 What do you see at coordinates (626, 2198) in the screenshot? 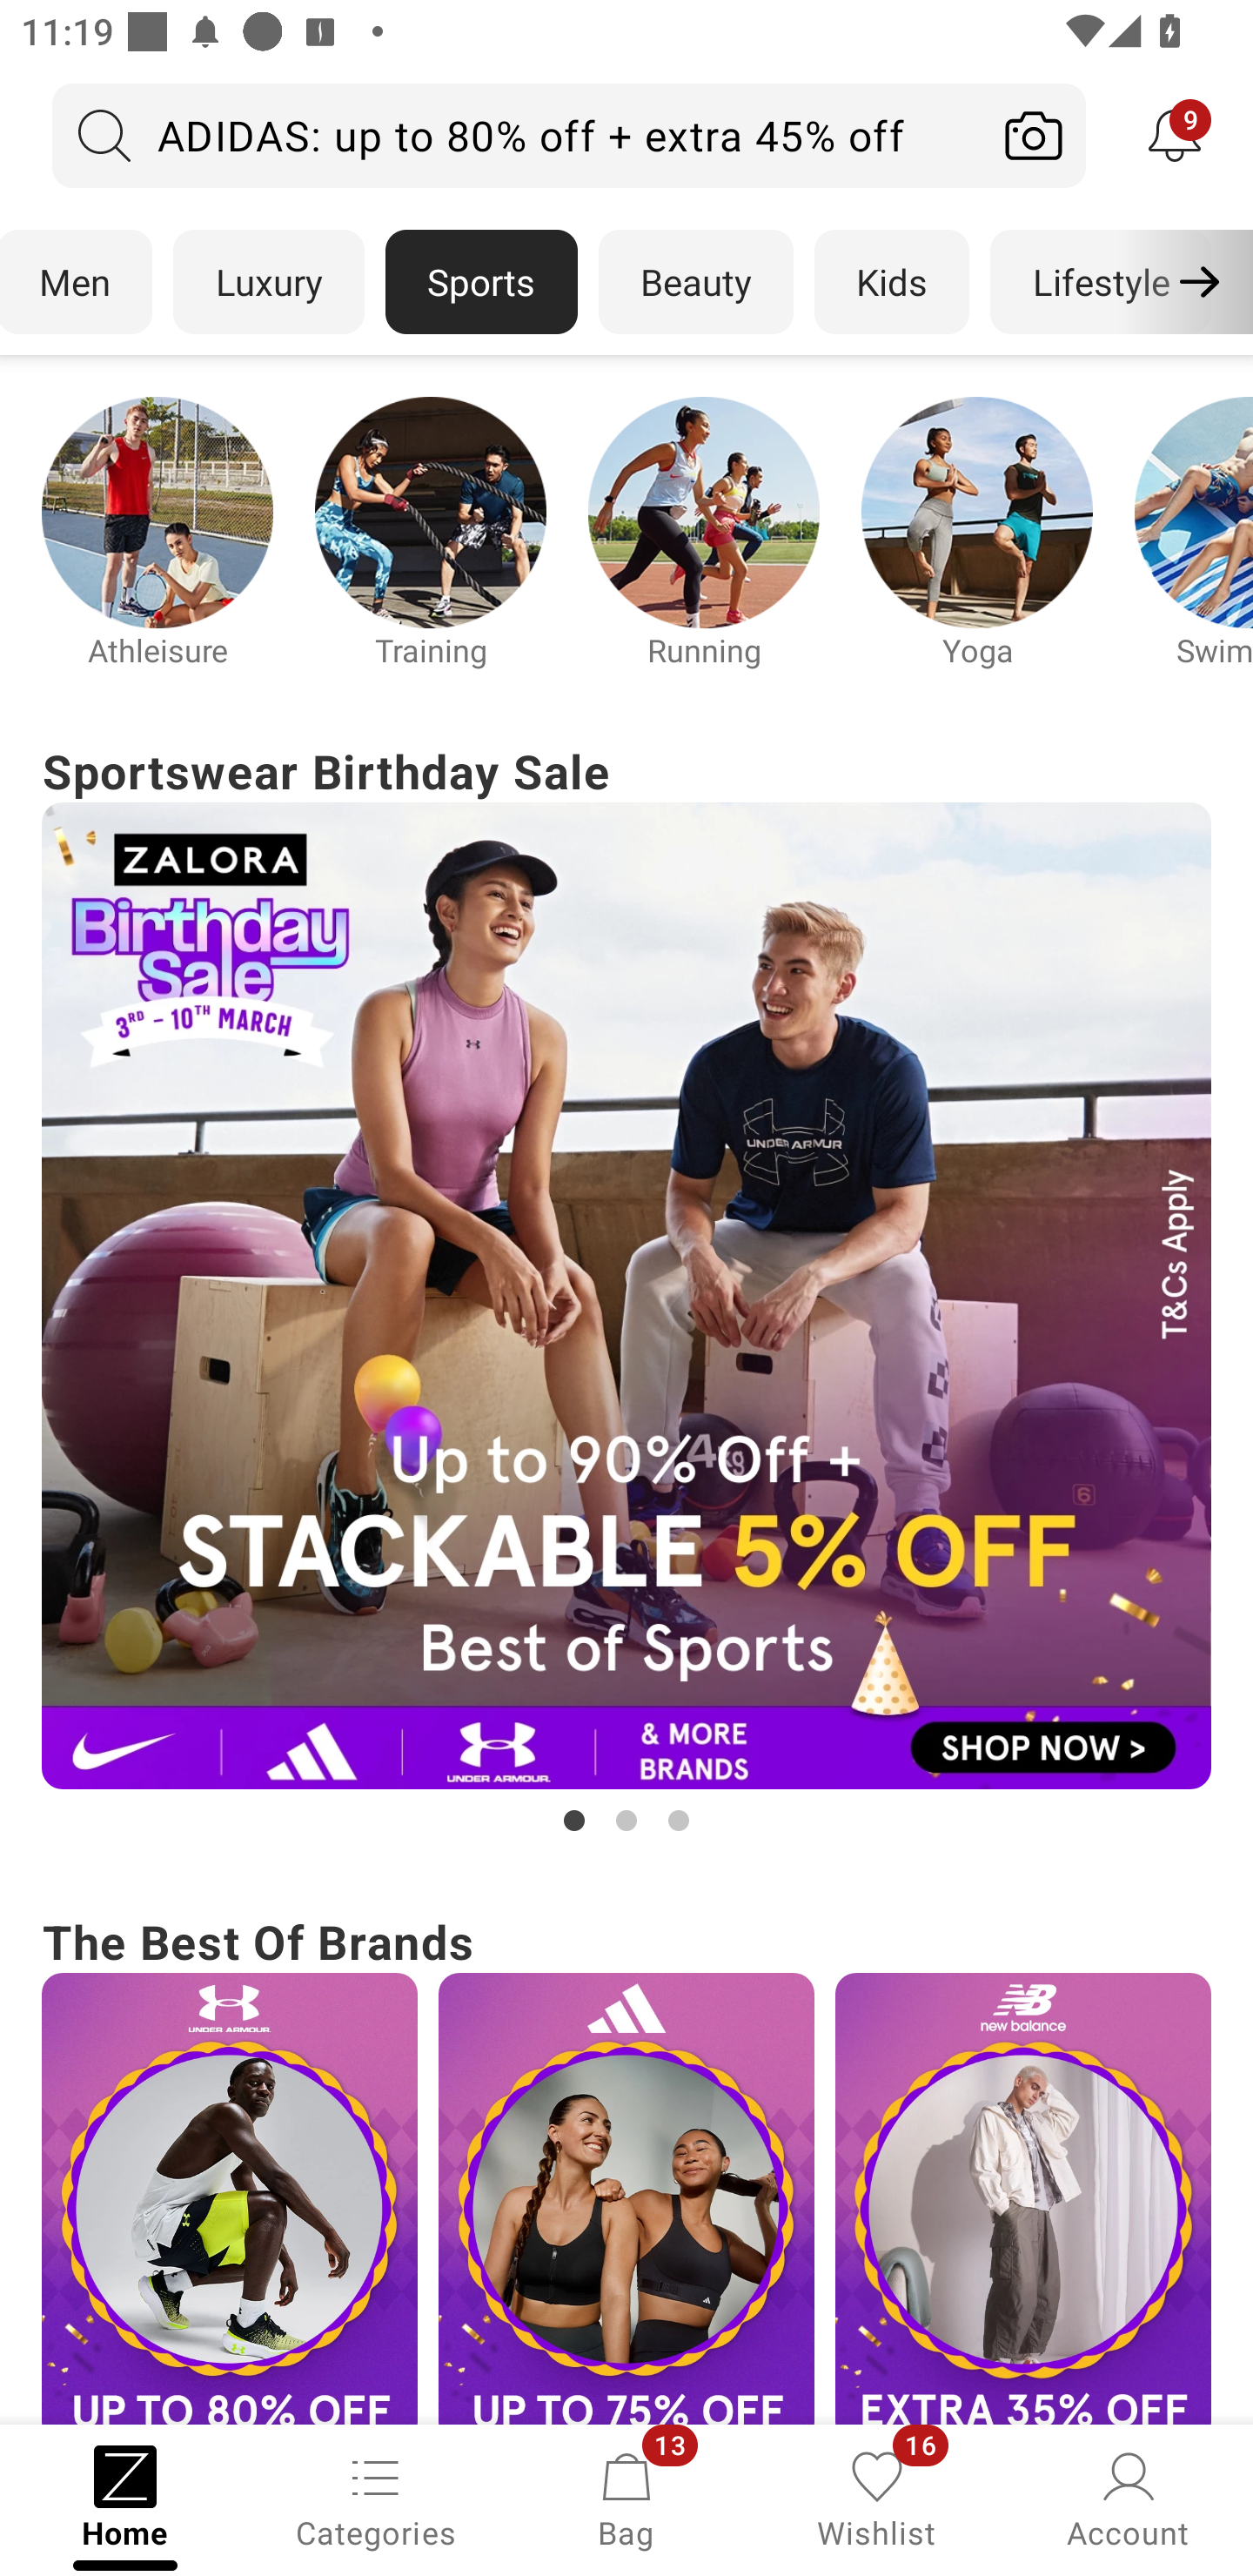
I see `Campaign banner` at bounding box center [626, 2198].